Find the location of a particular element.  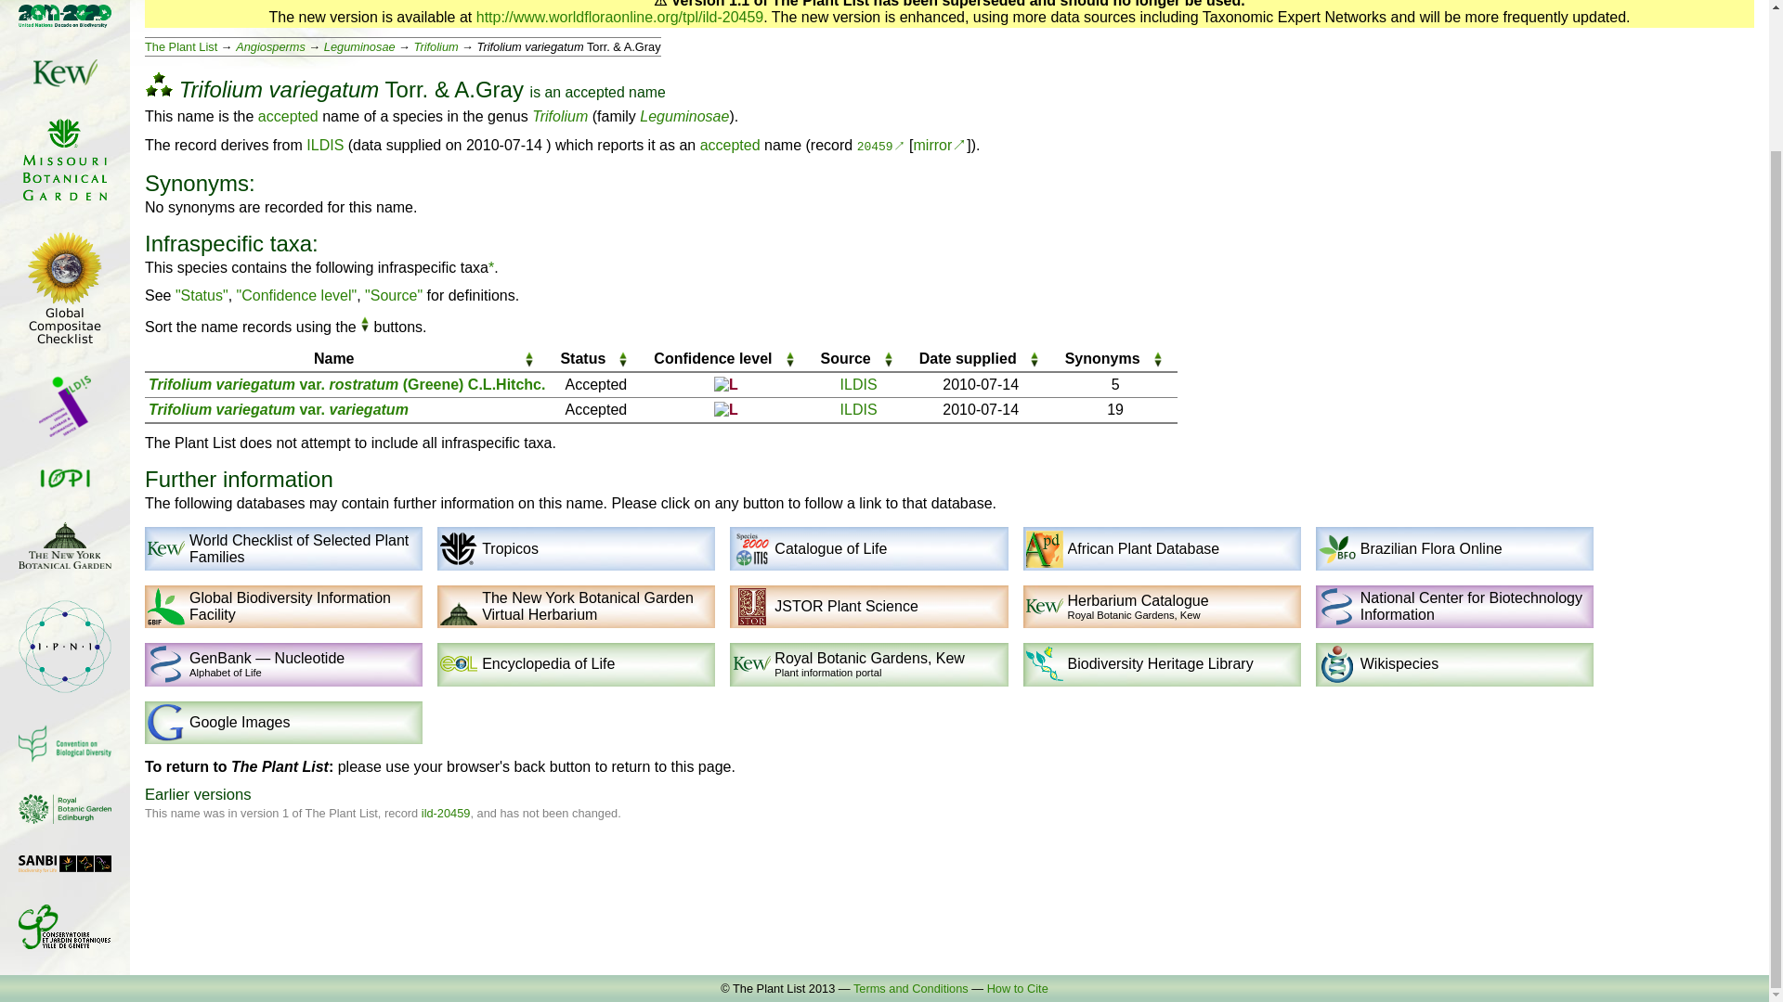

Trifolium variegatum var. variegatum is located at coordinates (278, 410).